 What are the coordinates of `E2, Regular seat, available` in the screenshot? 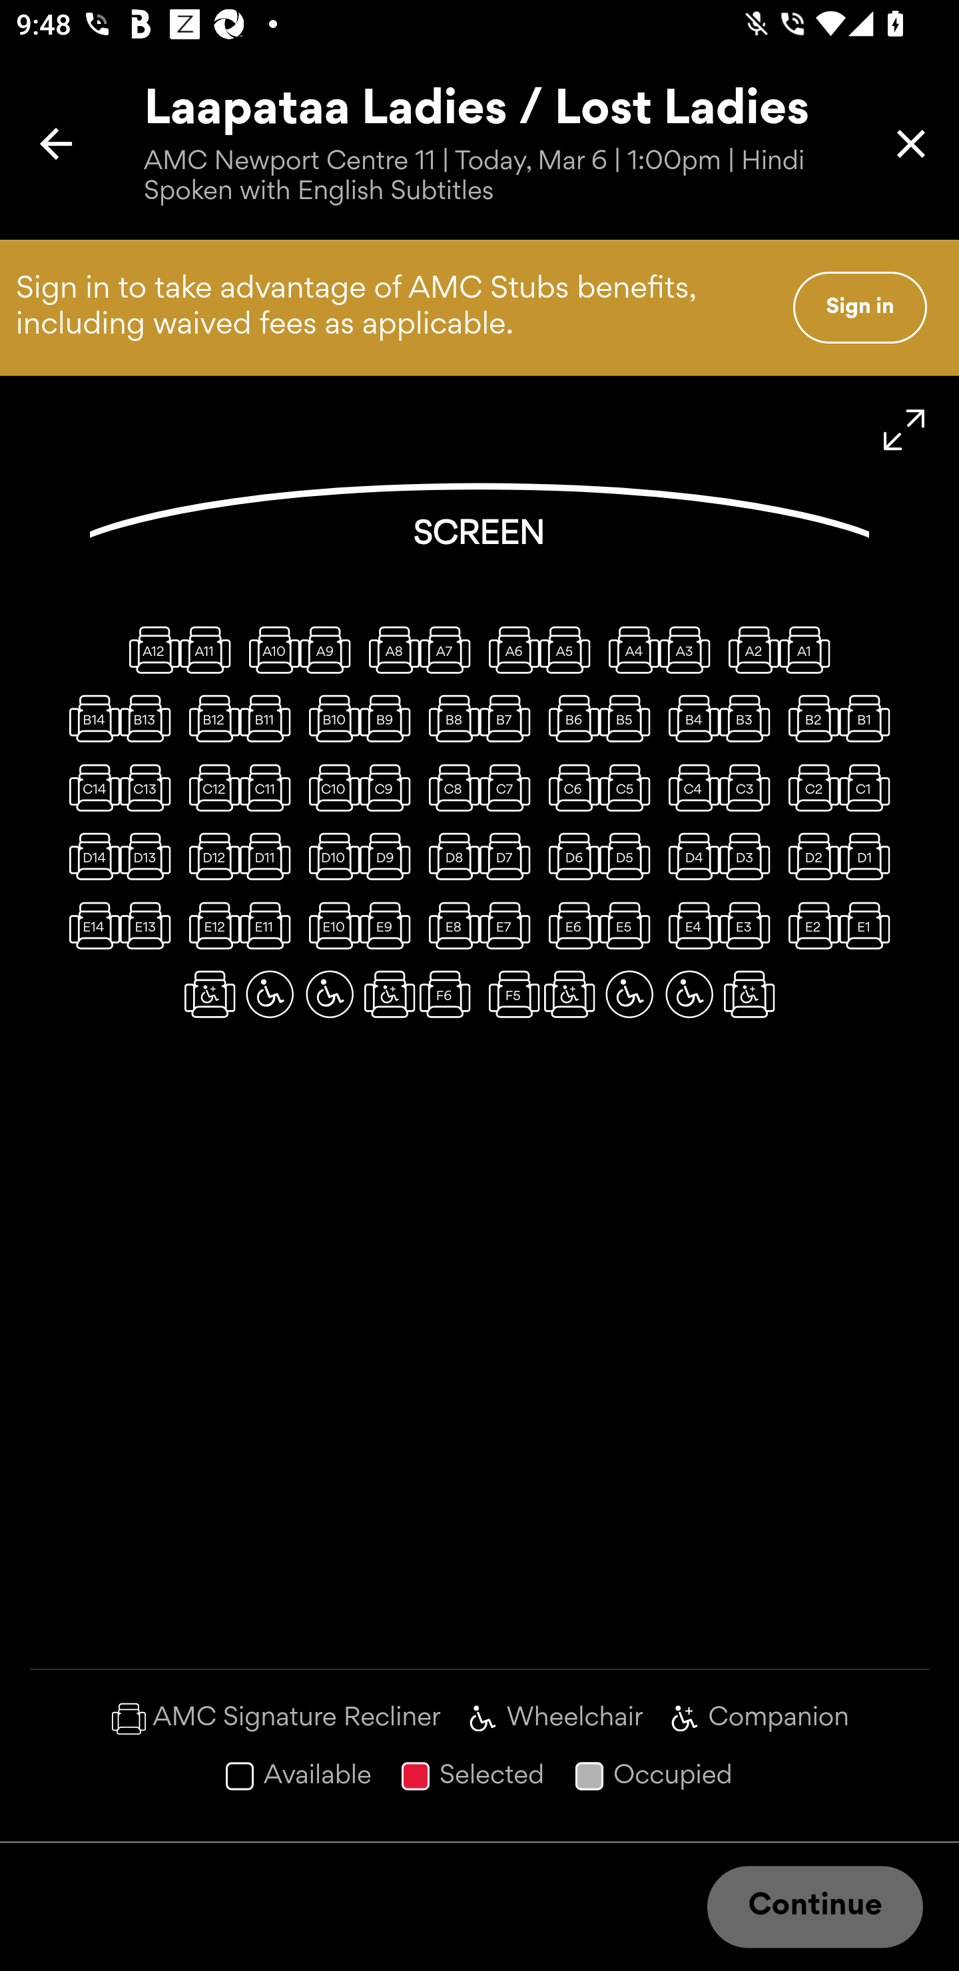 It's located at (808, 925).